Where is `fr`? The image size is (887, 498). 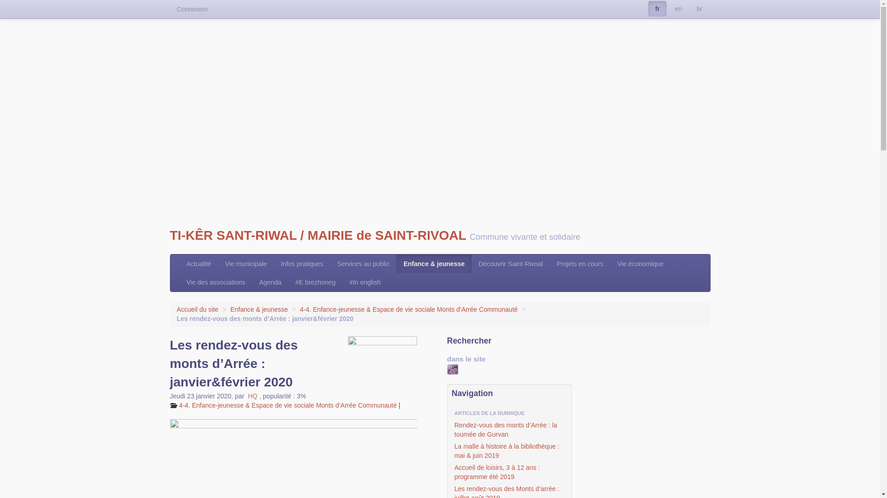
fr is located at coordinates (657, 9).